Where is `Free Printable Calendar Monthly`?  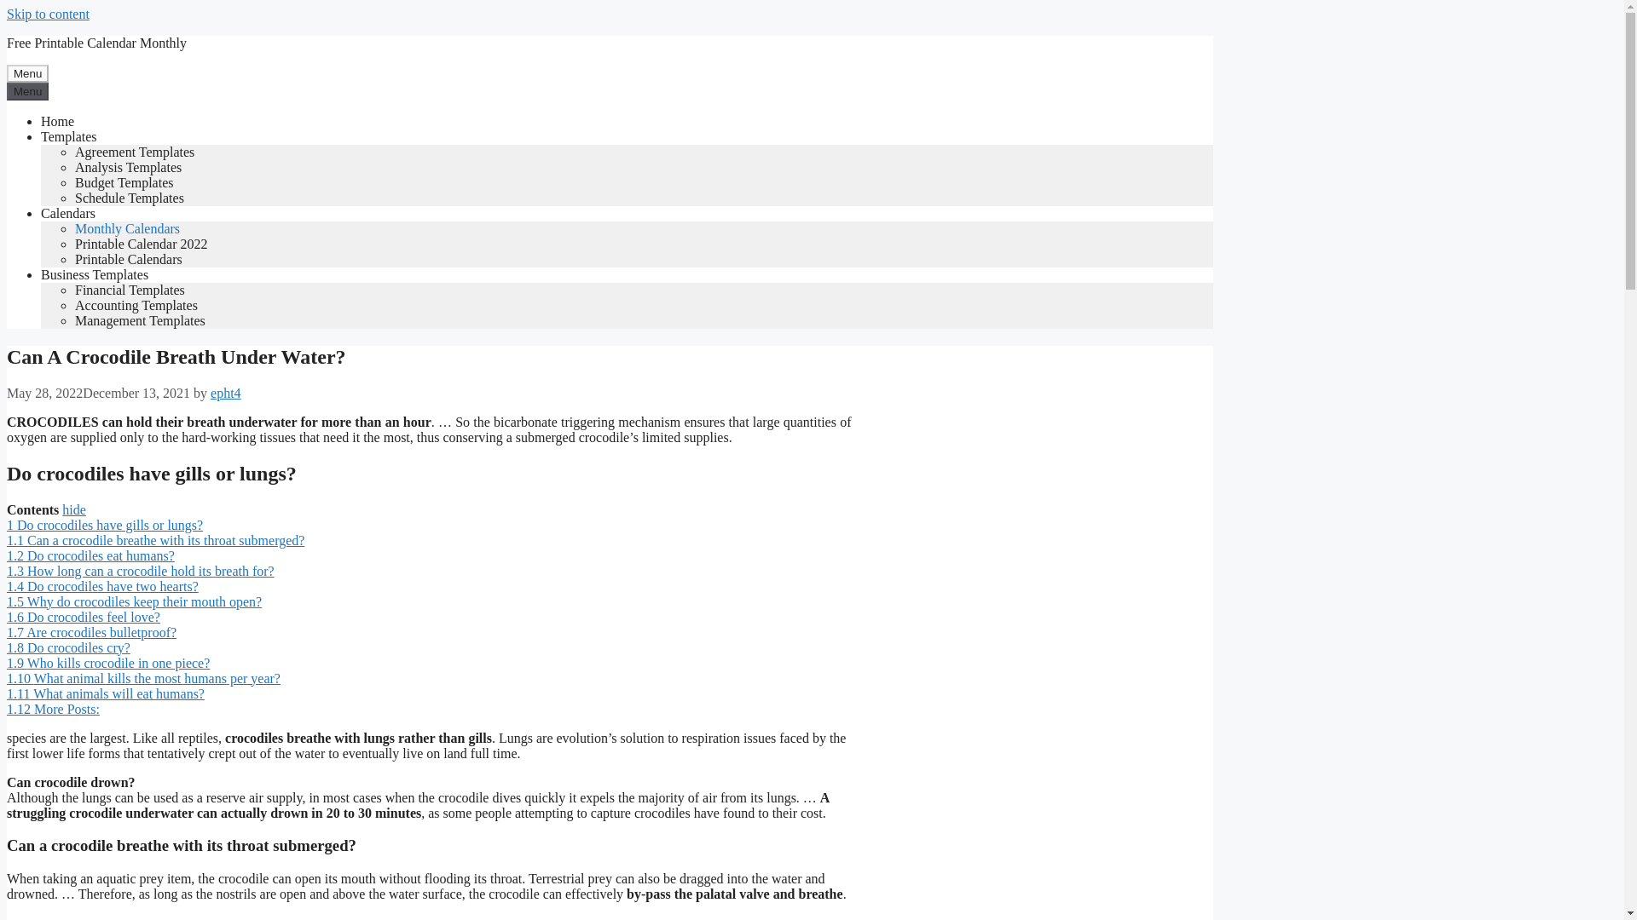
Free Printable Calendar Monthly is located at coordinates (95, 43).